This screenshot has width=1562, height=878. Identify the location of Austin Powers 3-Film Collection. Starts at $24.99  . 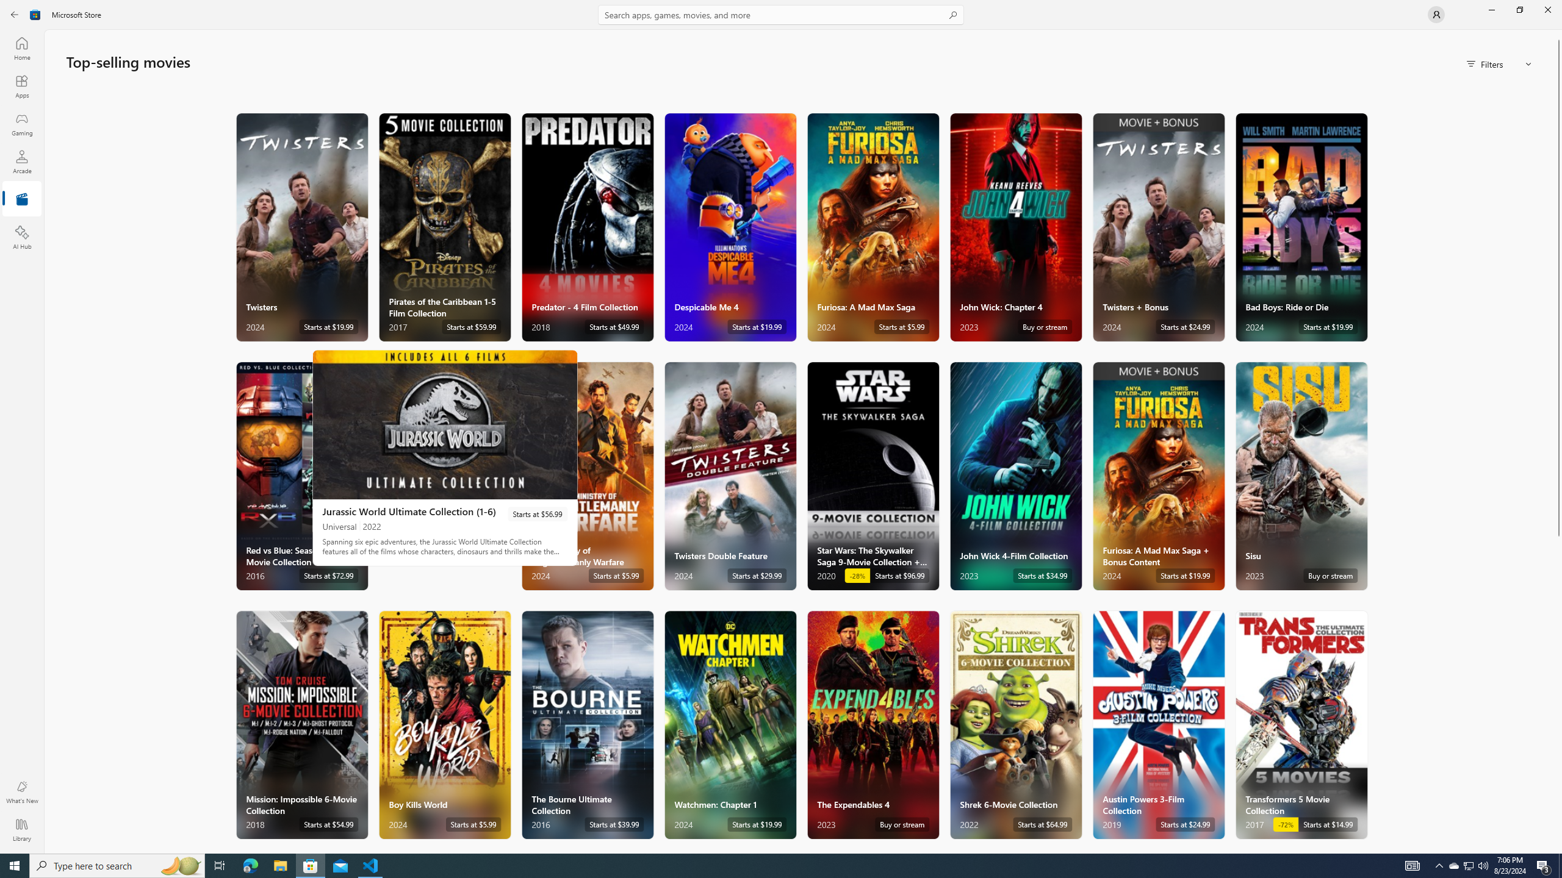
(1158, 724).